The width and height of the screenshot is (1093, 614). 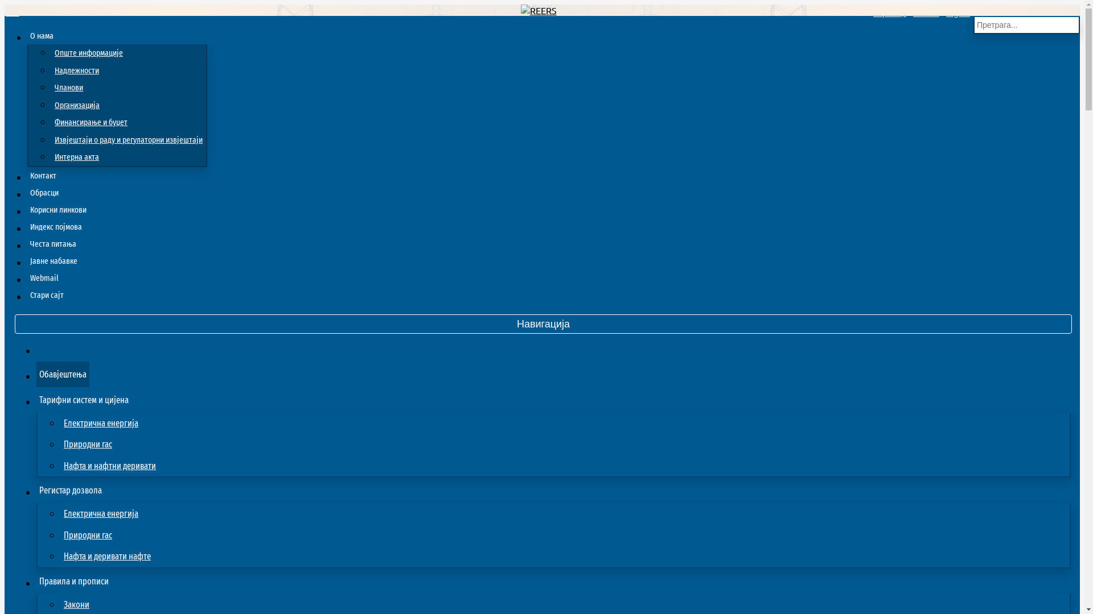 What do you see at coordinates (926, 13) in the screenshot?
I see `Latinica` at bounding box center [926, 13].